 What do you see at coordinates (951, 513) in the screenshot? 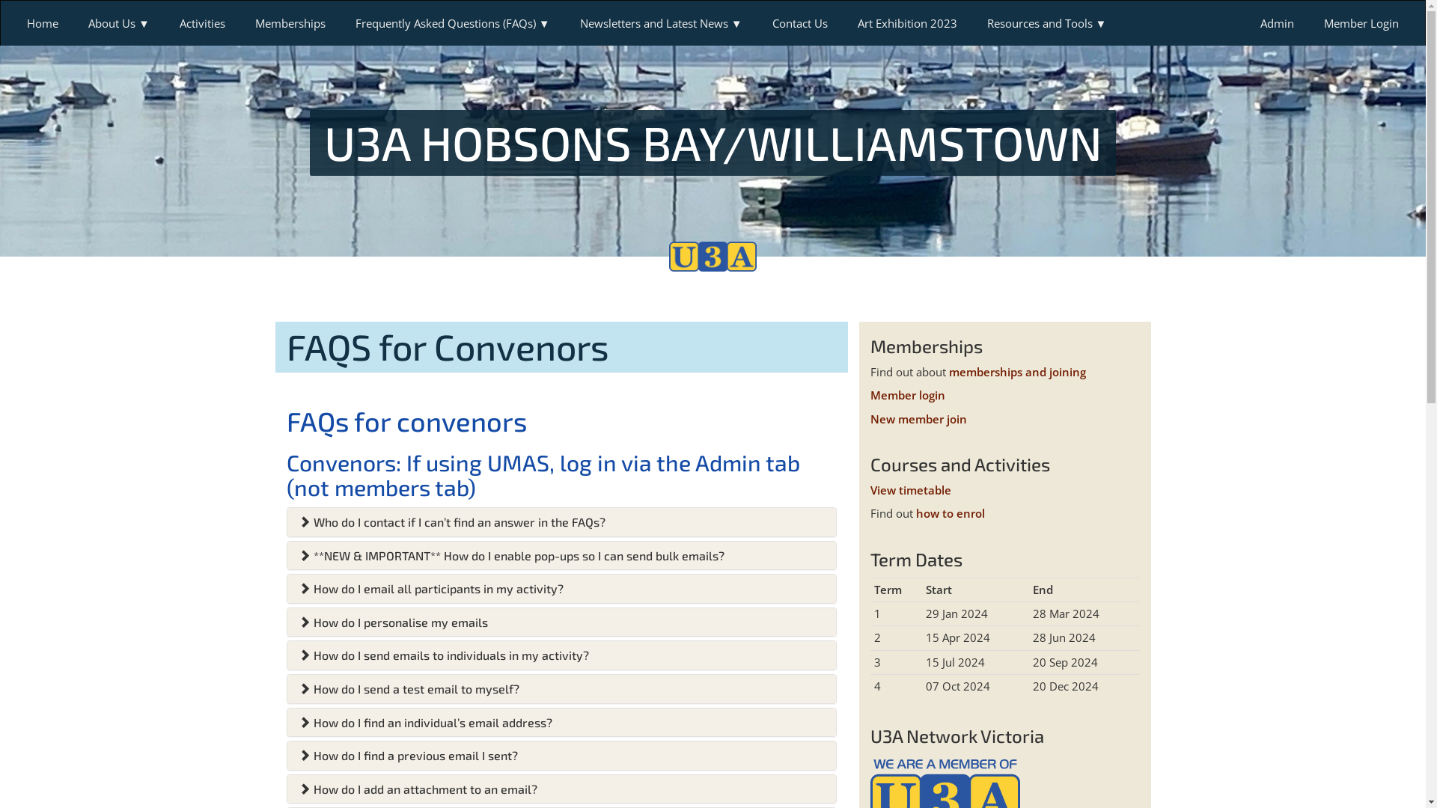
I see `how to enrol` at bounding box center [951, 513].